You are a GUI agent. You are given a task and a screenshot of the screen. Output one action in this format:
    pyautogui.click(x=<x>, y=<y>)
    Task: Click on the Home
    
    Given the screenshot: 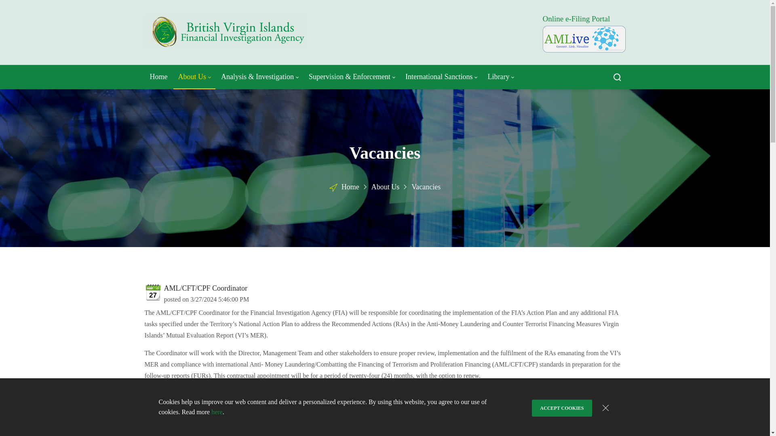 What is the action you would take?
    pyautogui.click(x=158, y=77)
    